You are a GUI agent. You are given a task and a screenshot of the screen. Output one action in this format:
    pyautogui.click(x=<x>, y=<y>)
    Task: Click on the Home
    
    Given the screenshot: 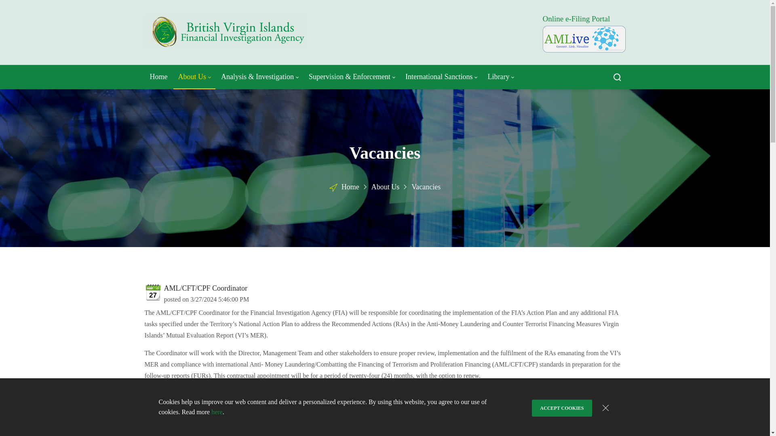 What is the action you would take?
    pyautogui.click(x=158, y=77)
    